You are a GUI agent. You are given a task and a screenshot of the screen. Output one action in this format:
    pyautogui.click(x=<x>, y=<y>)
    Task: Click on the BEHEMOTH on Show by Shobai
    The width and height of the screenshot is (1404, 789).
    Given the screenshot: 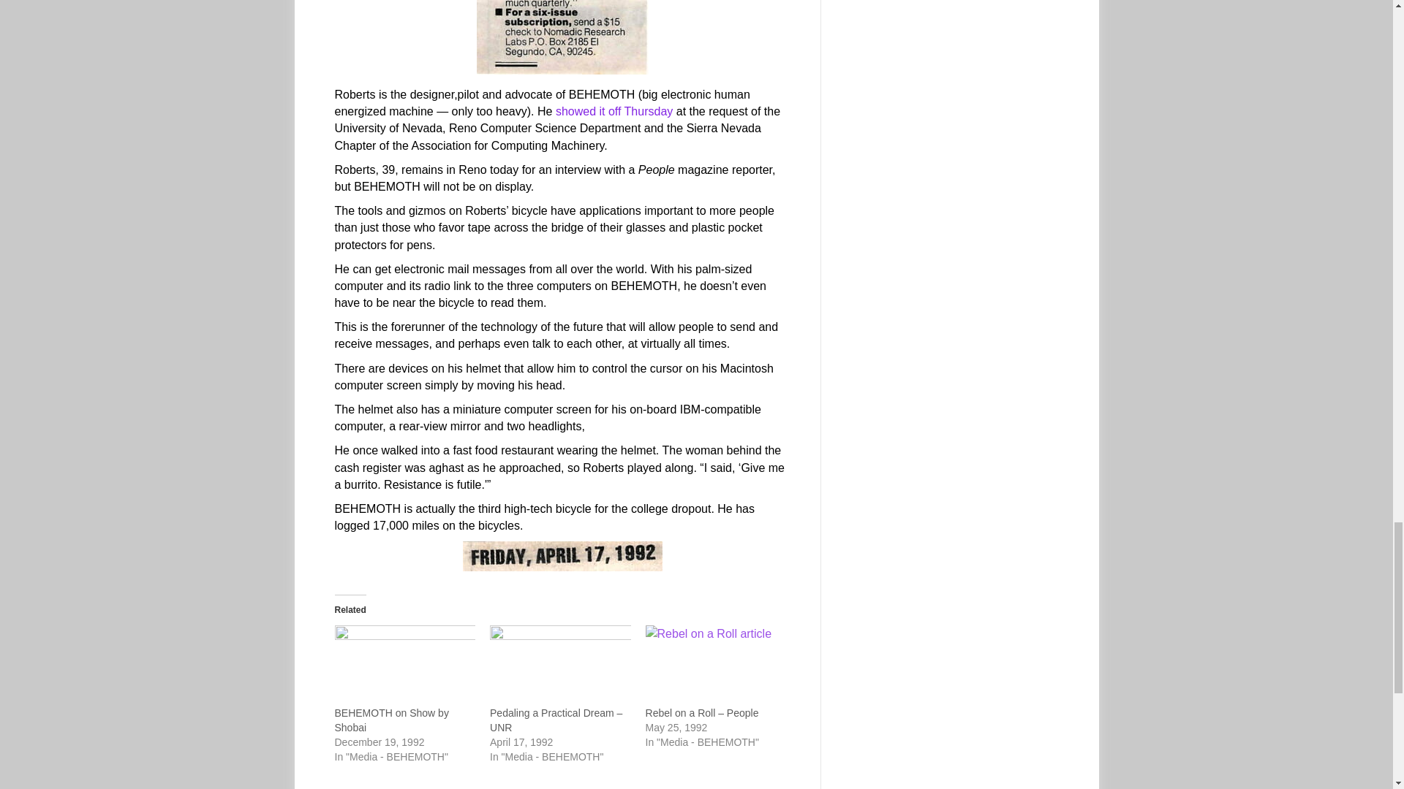 What is the action you would take?
    pyautogui.click(x=392, y=720)
    